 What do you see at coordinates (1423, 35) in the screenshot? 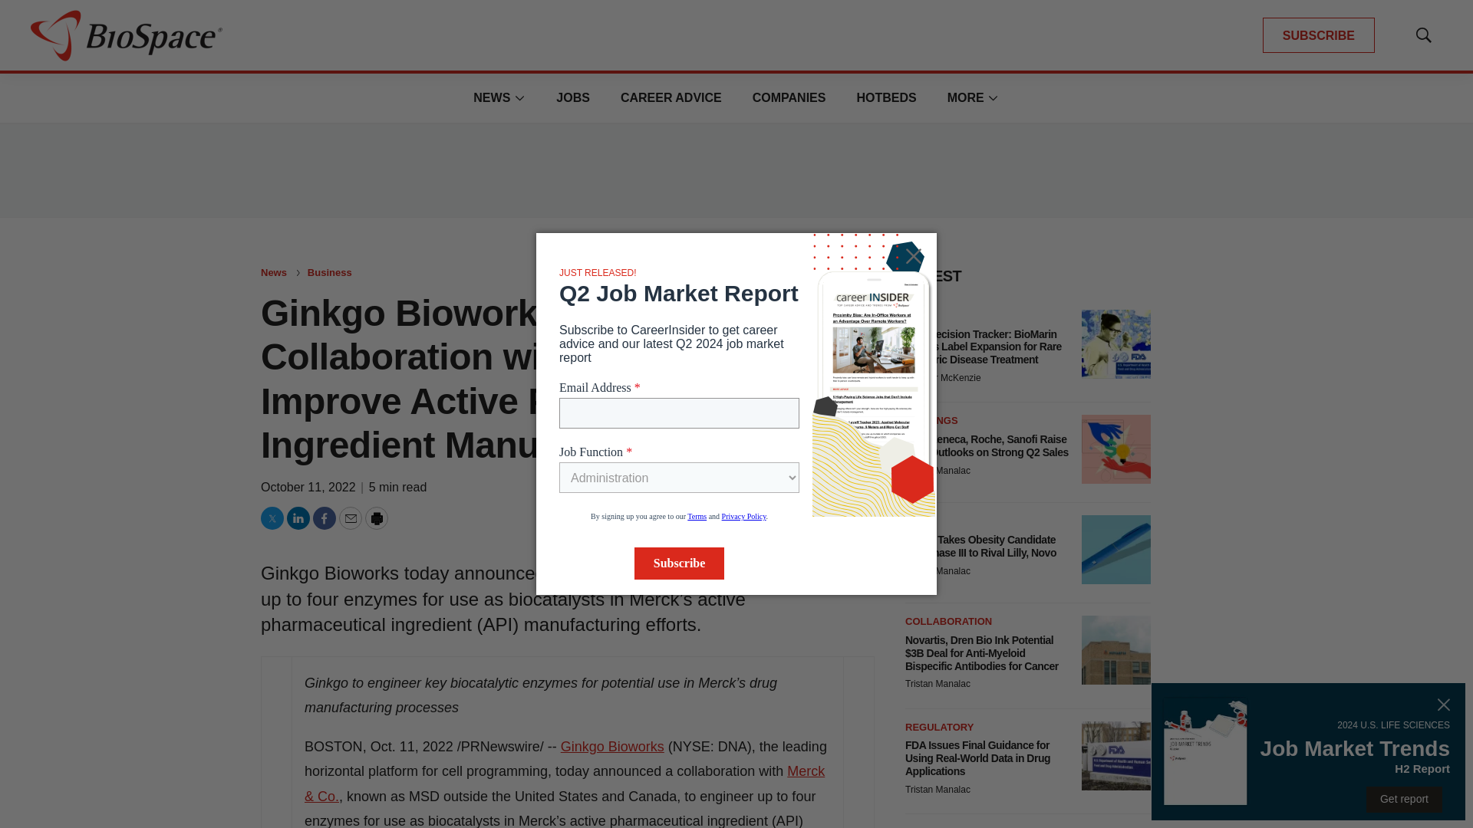
I see `Show Search` at bounding box center [1423, 35].